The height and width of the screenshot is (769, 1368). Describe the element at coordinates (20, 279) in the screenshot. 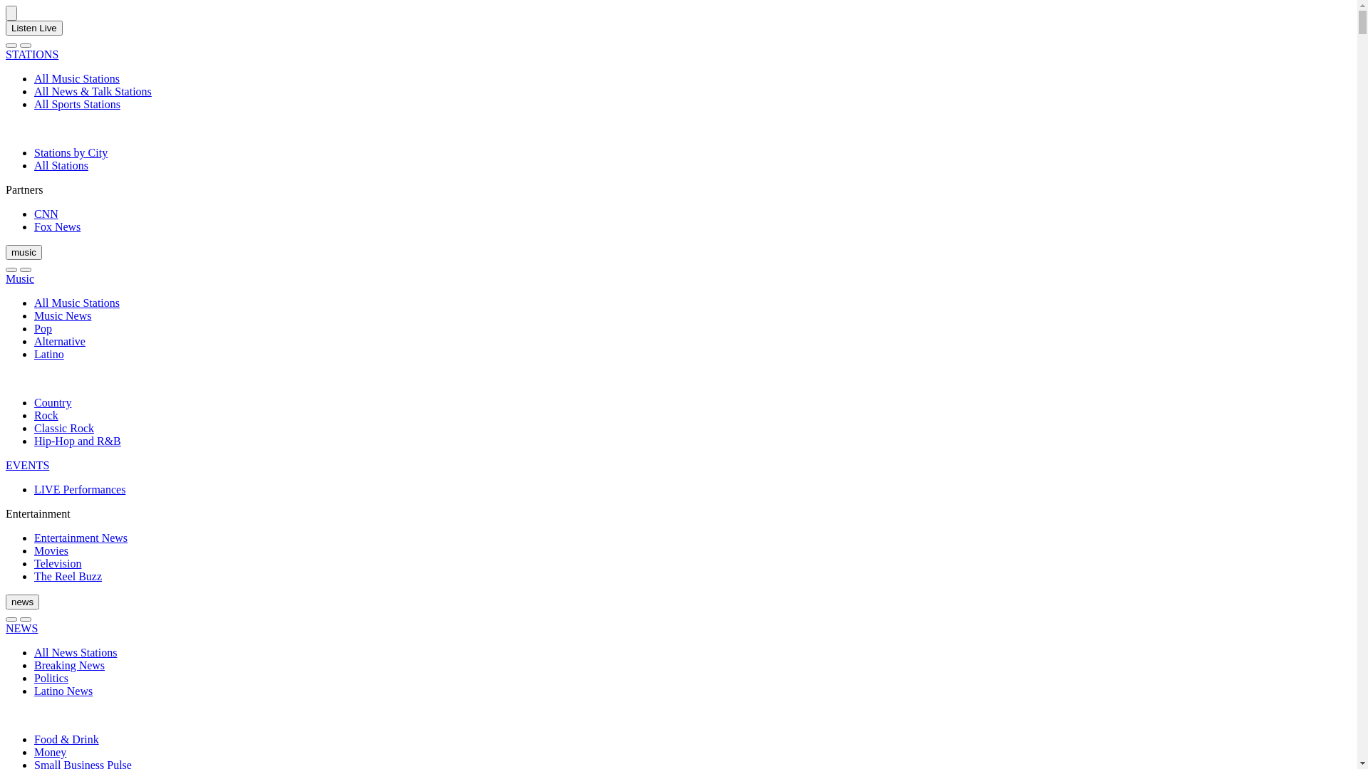

I see `Music` at that location.